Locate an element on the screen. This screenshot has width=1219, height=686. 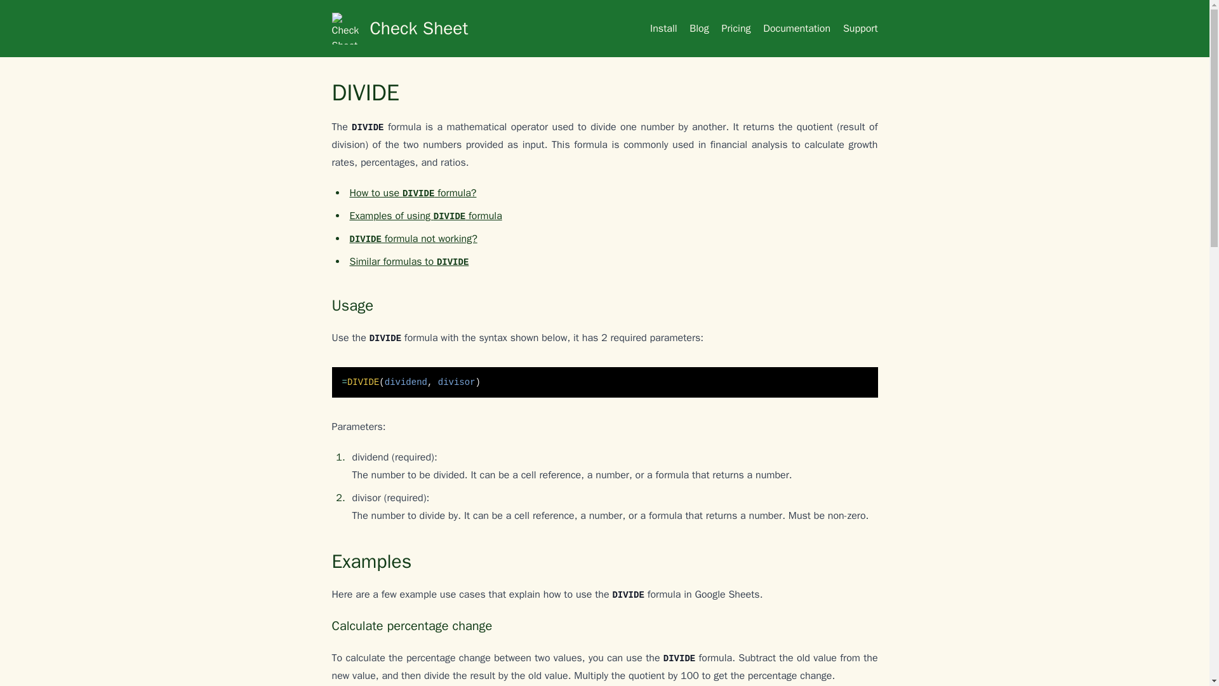
How to use DIVIDE formula? is located at coordinates (413, 193).